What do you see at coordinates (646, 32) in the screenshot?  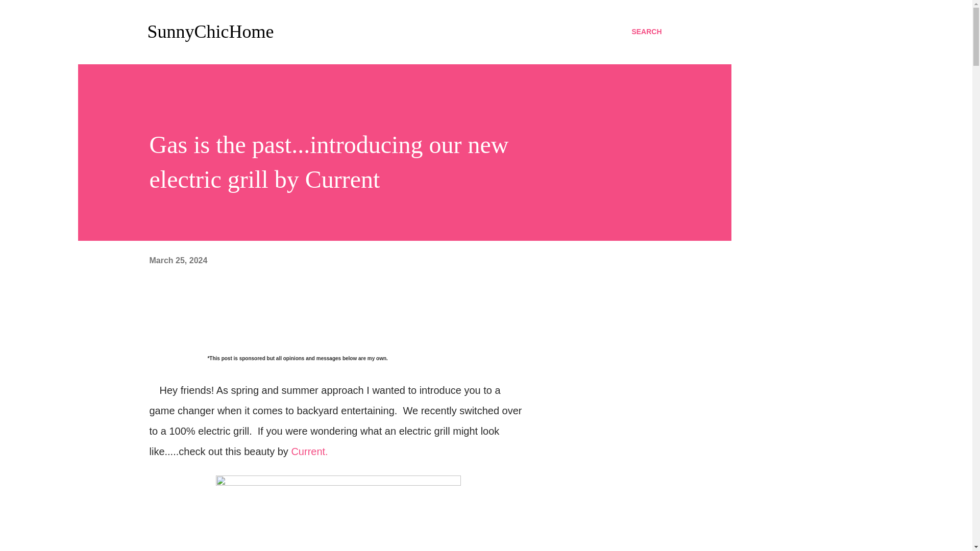 I see `SEARCH` at bounding box center [646, 32].